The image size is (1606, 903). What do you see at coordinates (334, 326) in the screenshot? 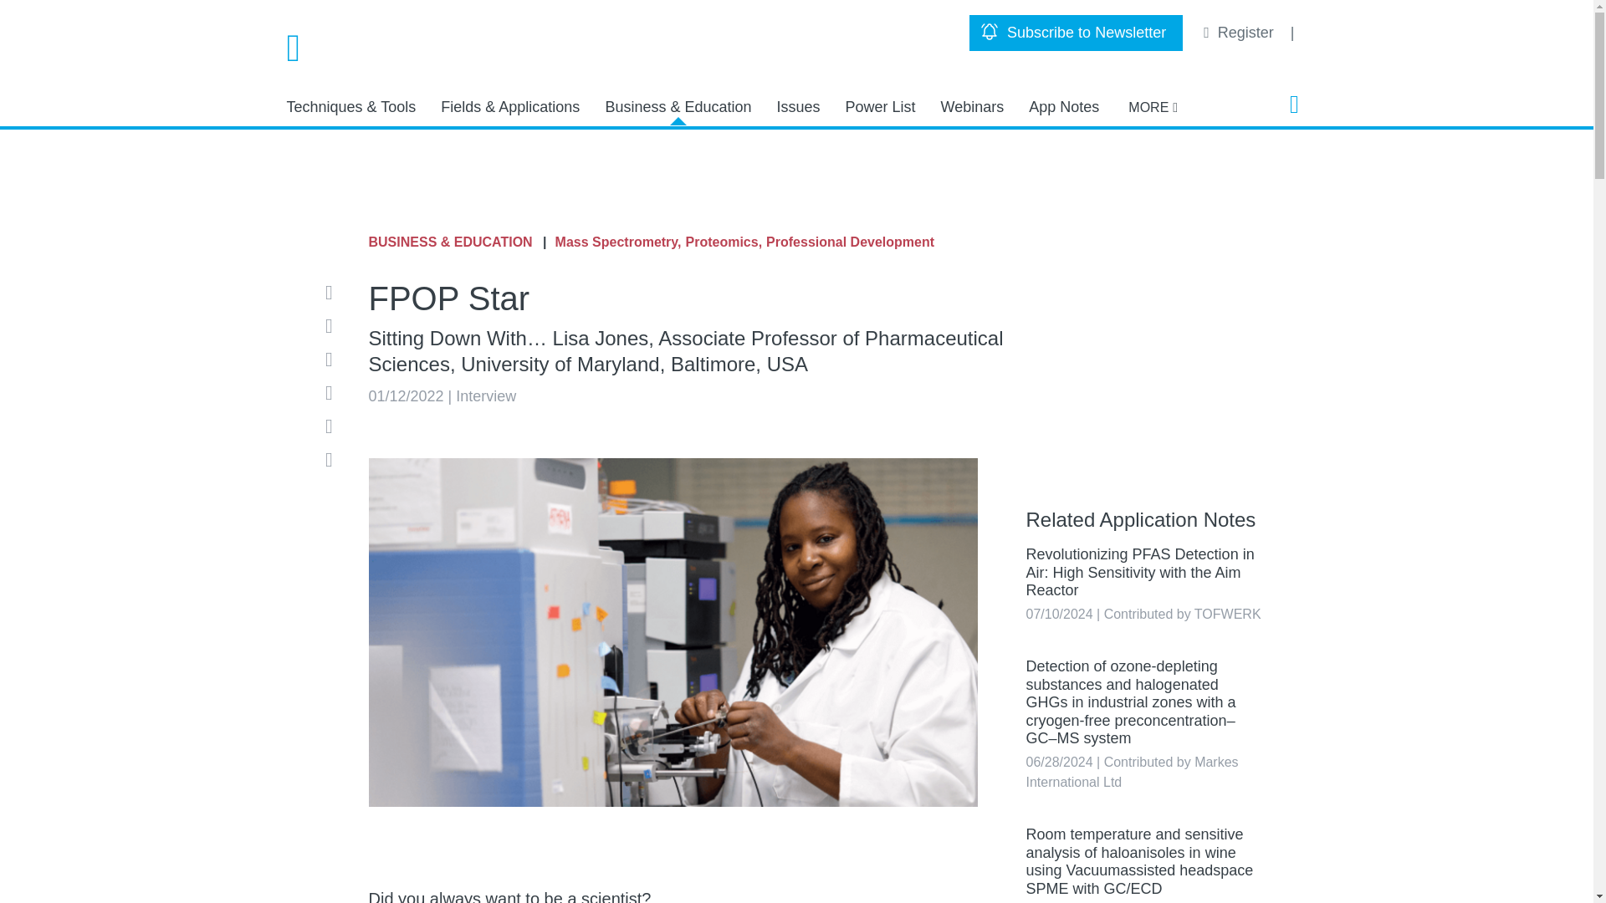
I see `Share this article on Facebook` at bounding box center [334, 326].